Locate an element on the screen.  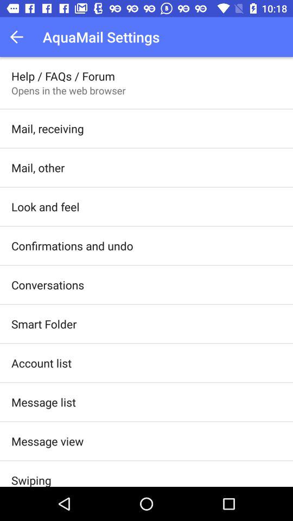
choose the look and feel is located at coordinates (46, 206).